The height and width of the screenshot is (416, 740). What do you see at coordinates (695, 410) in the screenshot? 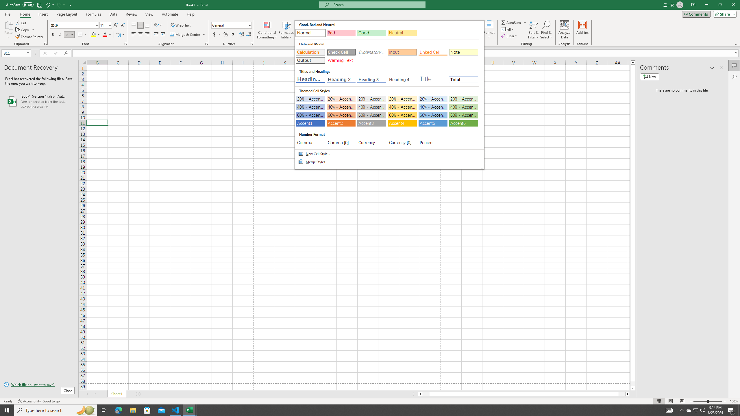
I see `User Promoted Notification Area` at bounding box center [695, 410].